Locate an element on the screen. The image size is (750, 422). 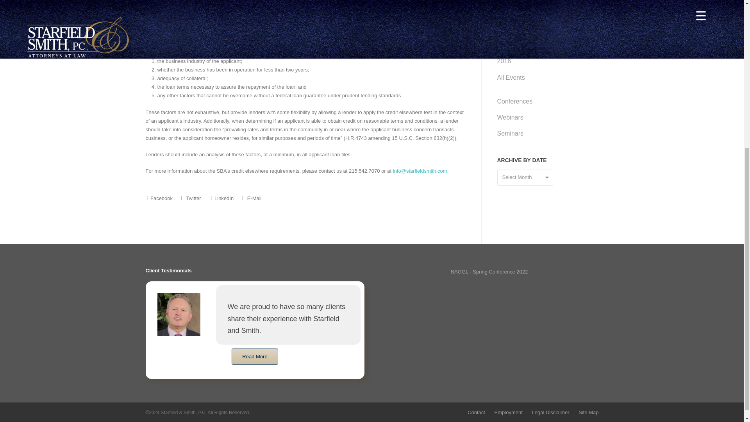
2020 is located at coordinates (540, 2).